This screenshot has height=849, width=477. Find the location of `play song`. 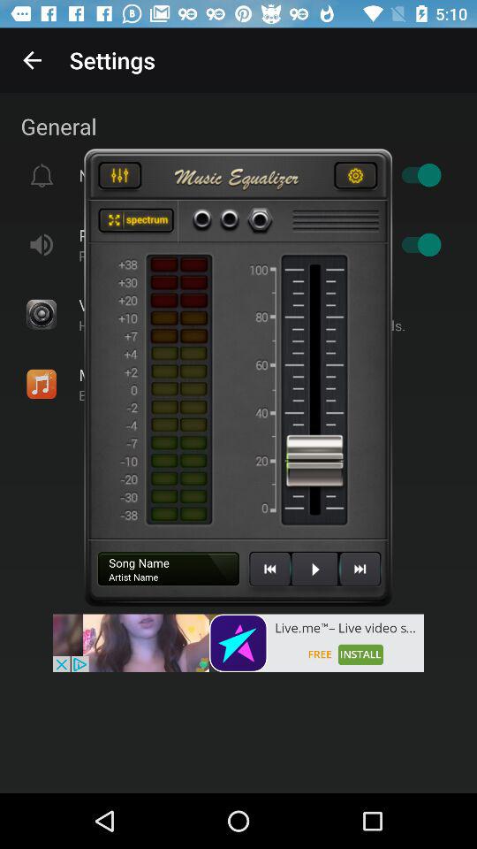

play song is located at coordinates (314, 576).